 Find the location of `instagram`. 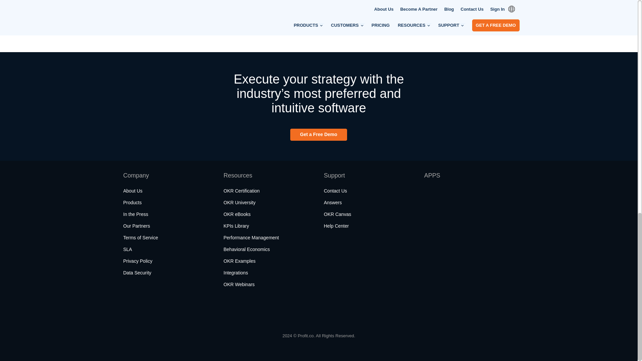

instagram is located at coordinates (165, 311).